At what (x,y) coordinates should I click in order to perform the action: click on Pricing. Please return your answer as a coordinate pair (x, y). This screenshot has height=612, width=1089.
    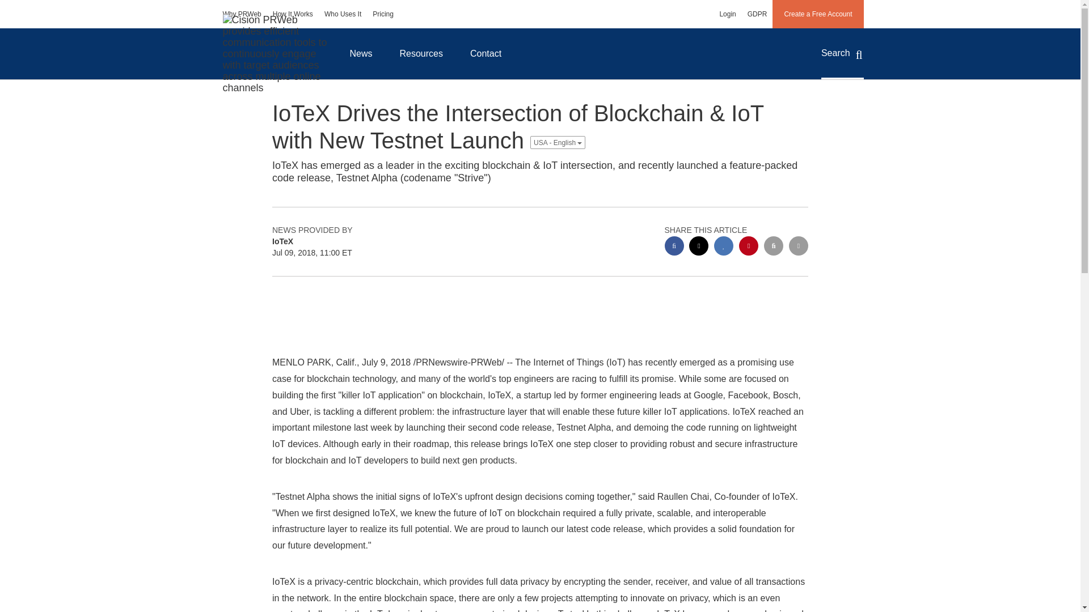
    Looking at the image, I should click on (383, 14).